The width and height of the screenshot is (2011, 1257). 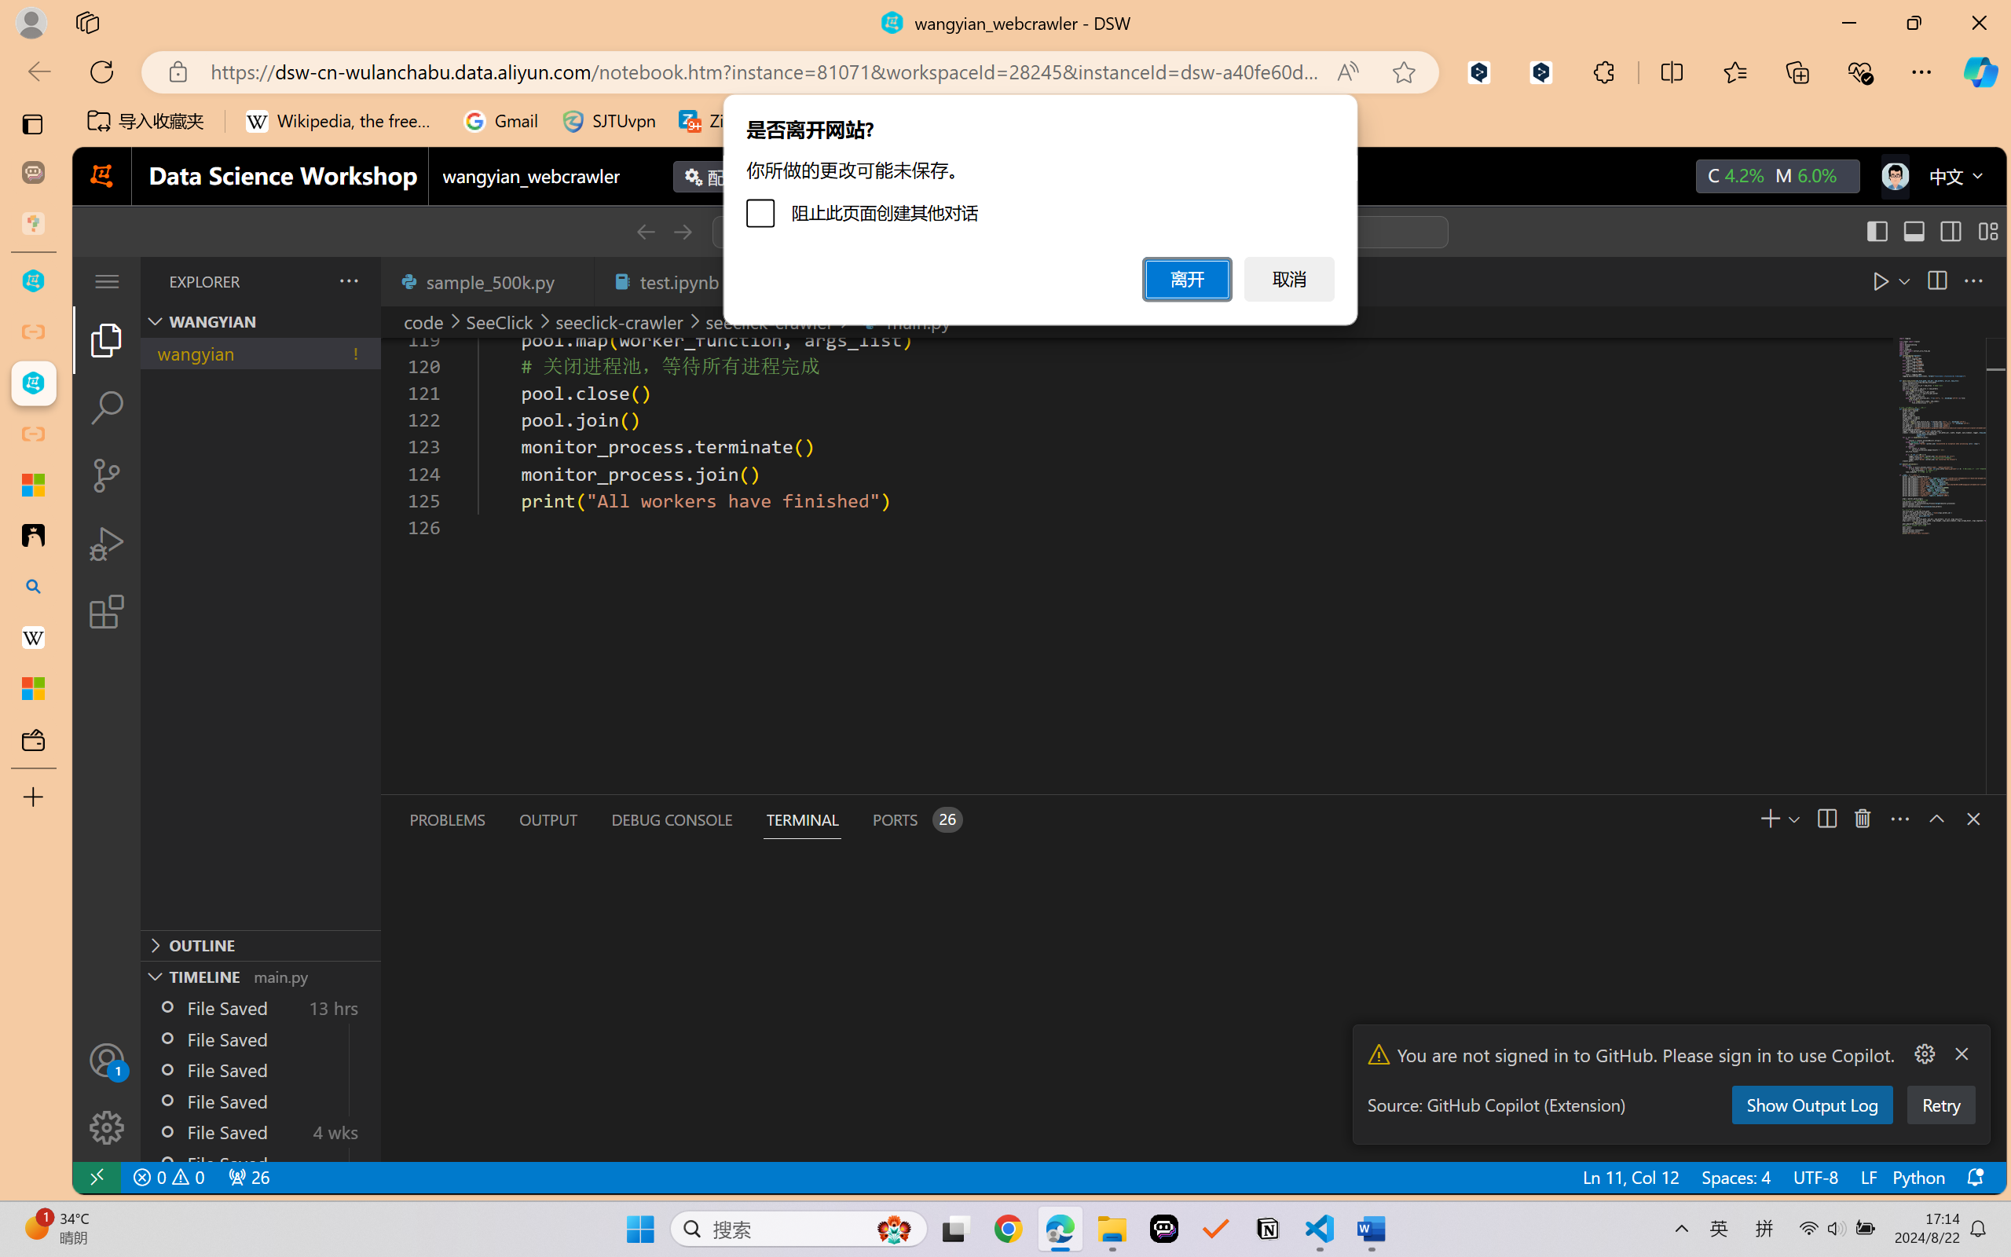 I want to click on Notification Actions, so click(x=1942, y=1054).